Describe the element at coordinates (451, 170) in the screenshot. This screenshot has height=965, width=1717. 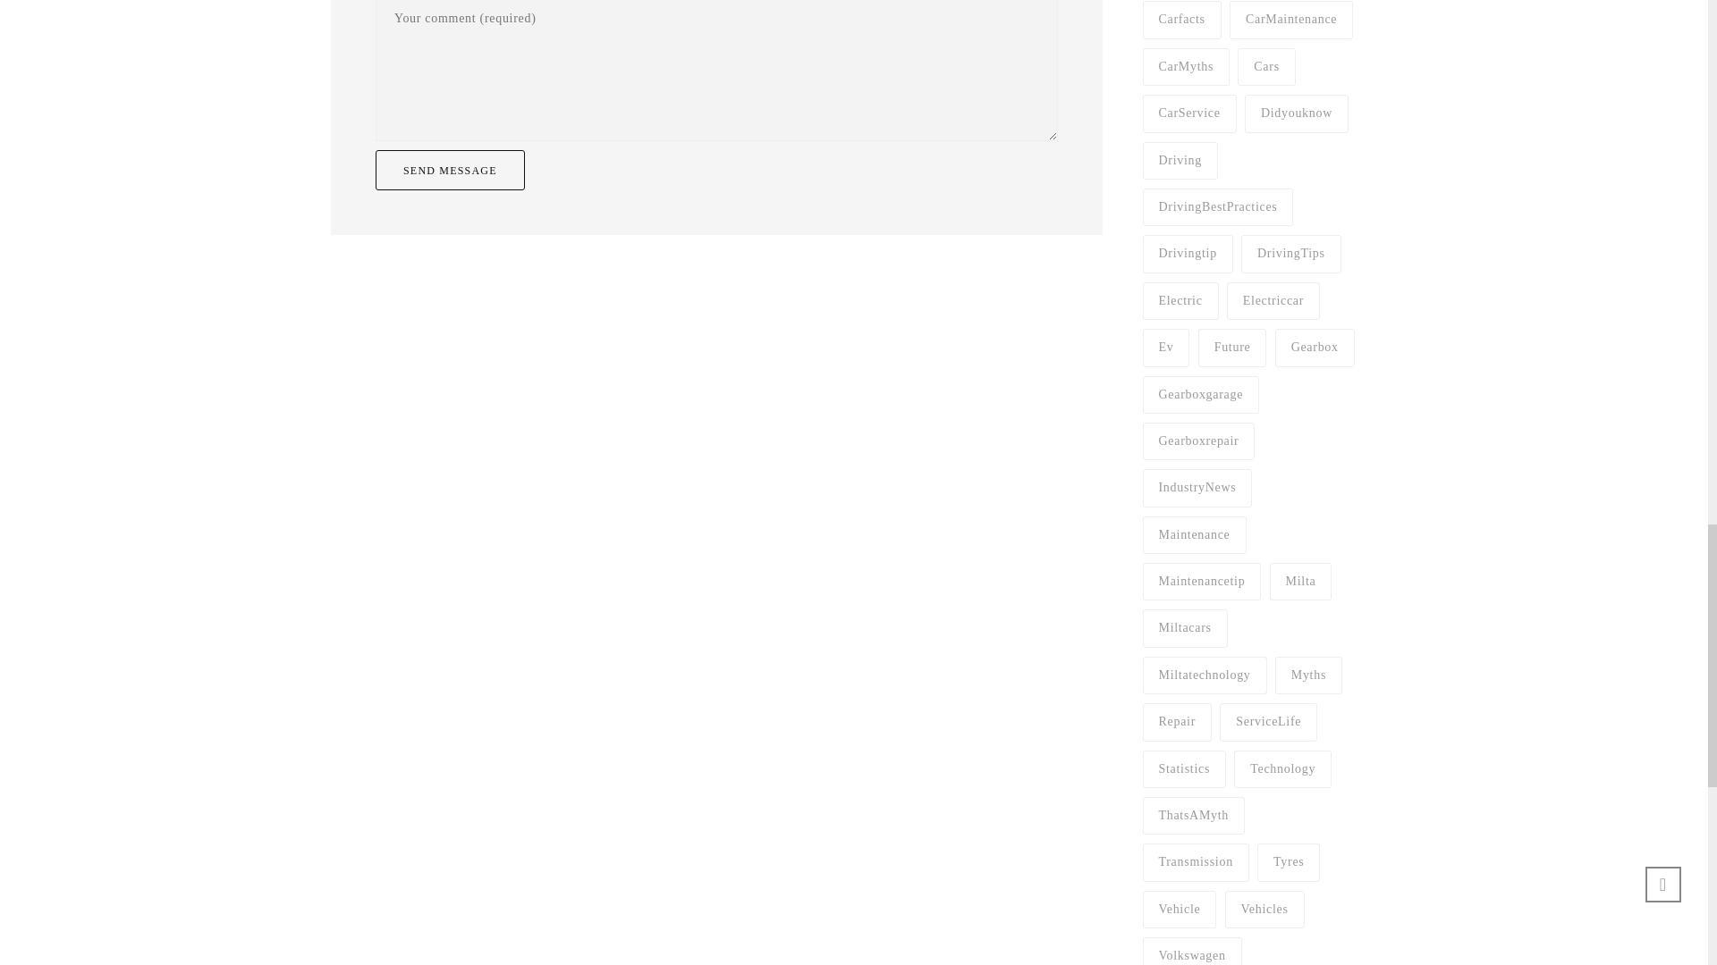
I see `Send message` at that location.